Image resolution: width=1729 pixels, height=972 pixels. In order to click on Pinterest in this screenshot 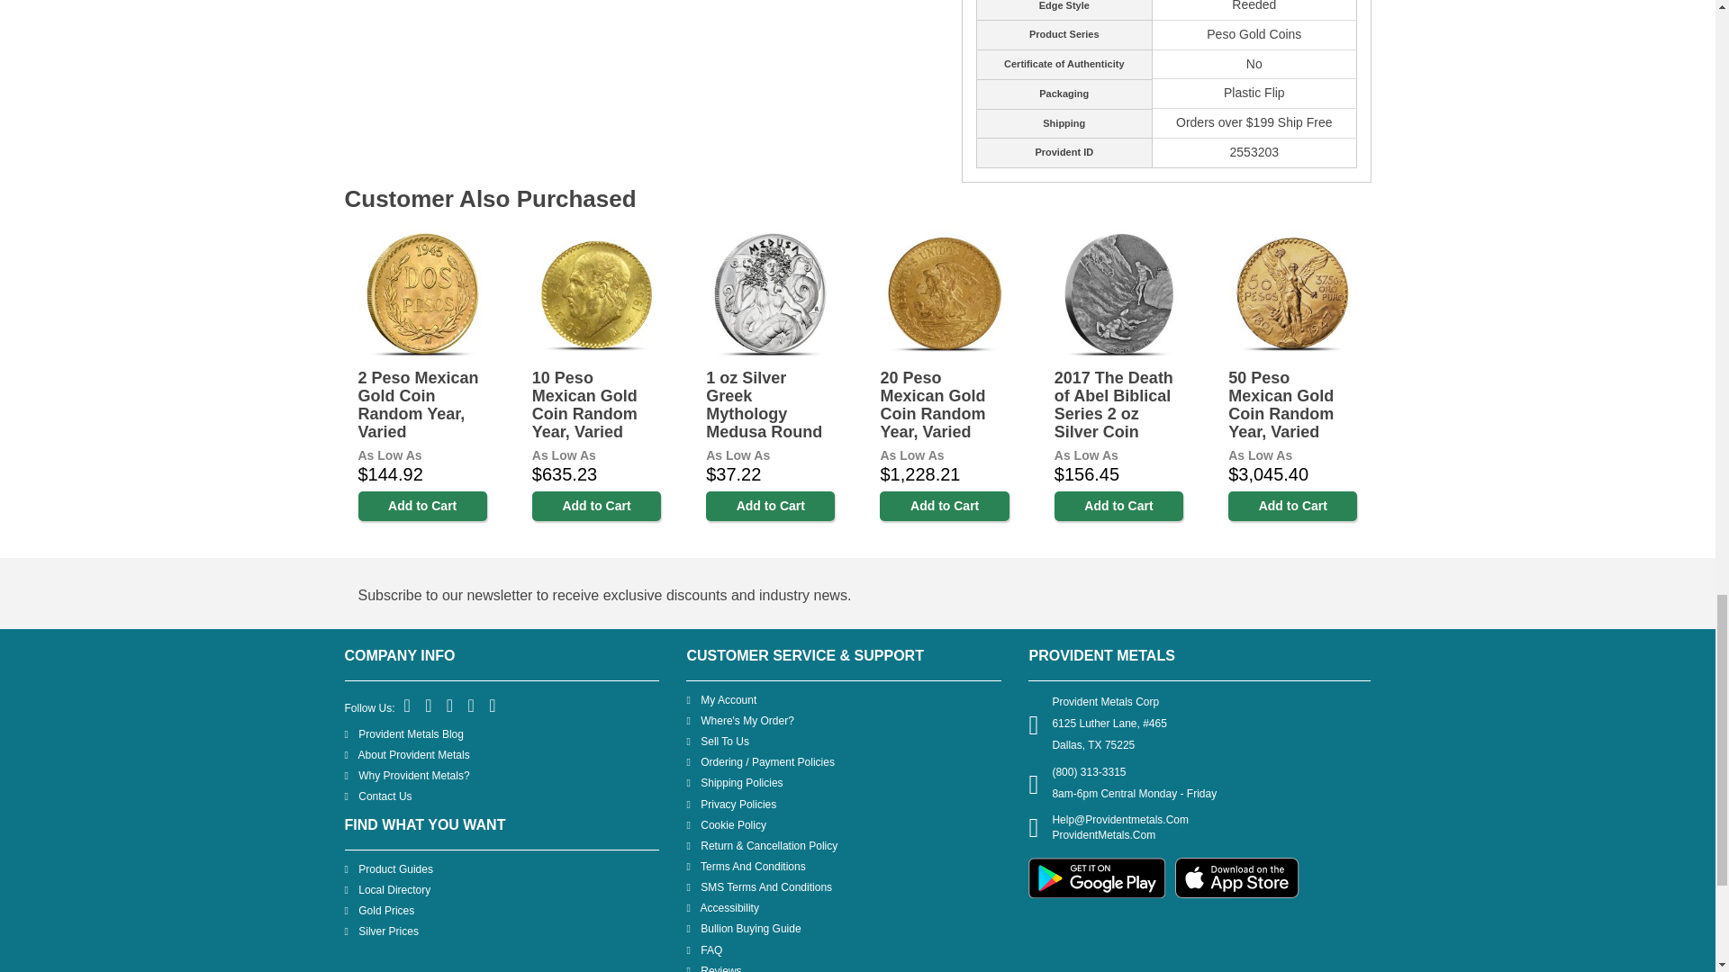, I will do `click(450, 706)`.